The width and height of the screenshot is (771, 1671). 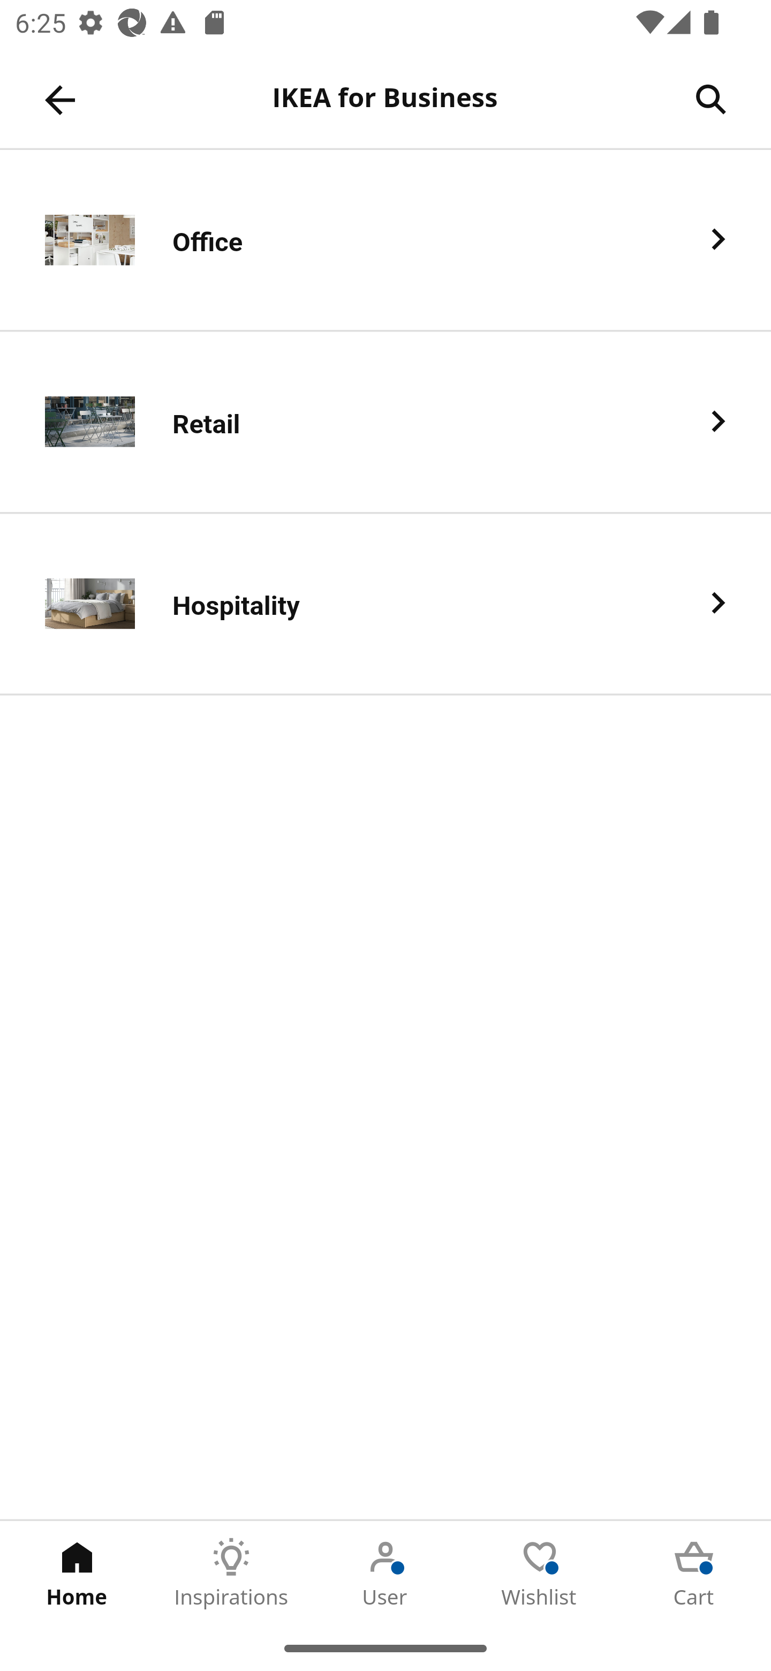 What do you see at coordinates (540, 1573) in the screenshot?
I see `Wishlist
Tab 4 of 5` at bounding box center [540, 1573].